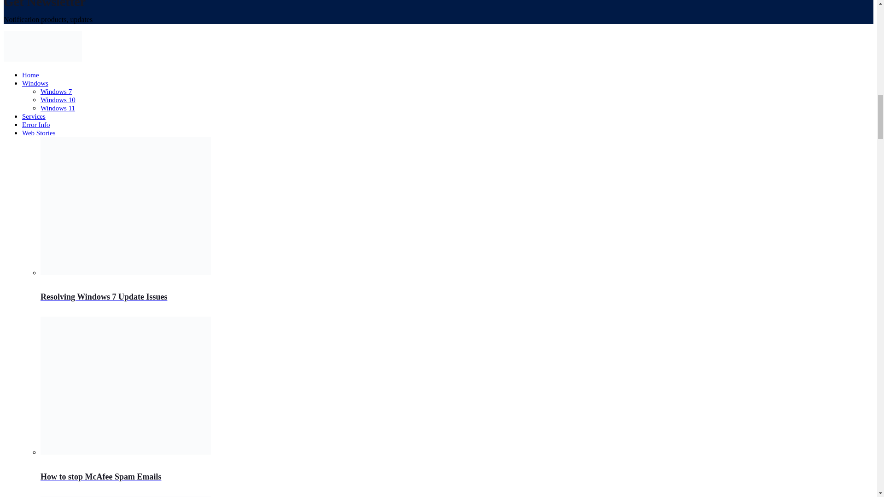 The height and width of the screenshot is (497, 884). Describe the element at coordinates (56, 92) in the screenshot. I see `Windows 7` at that location.